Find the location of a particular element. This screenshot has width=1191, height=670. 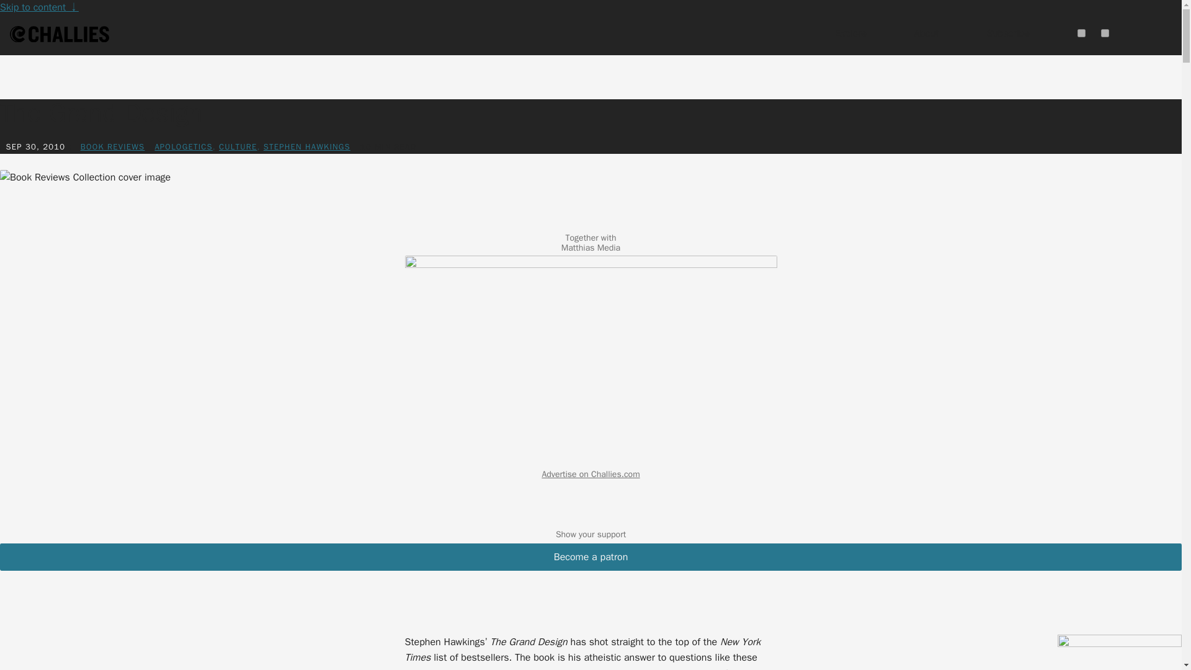

About is located at coordinates (927, 33).